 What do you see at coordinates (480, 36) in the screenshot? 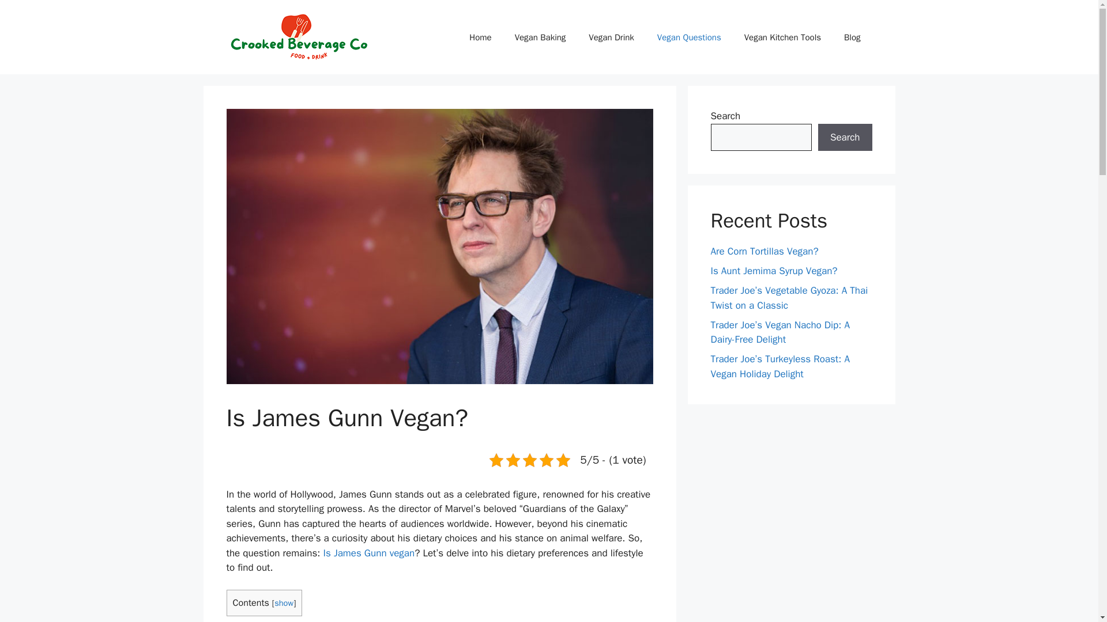
I see `Home` at bounding box center [480, 36].